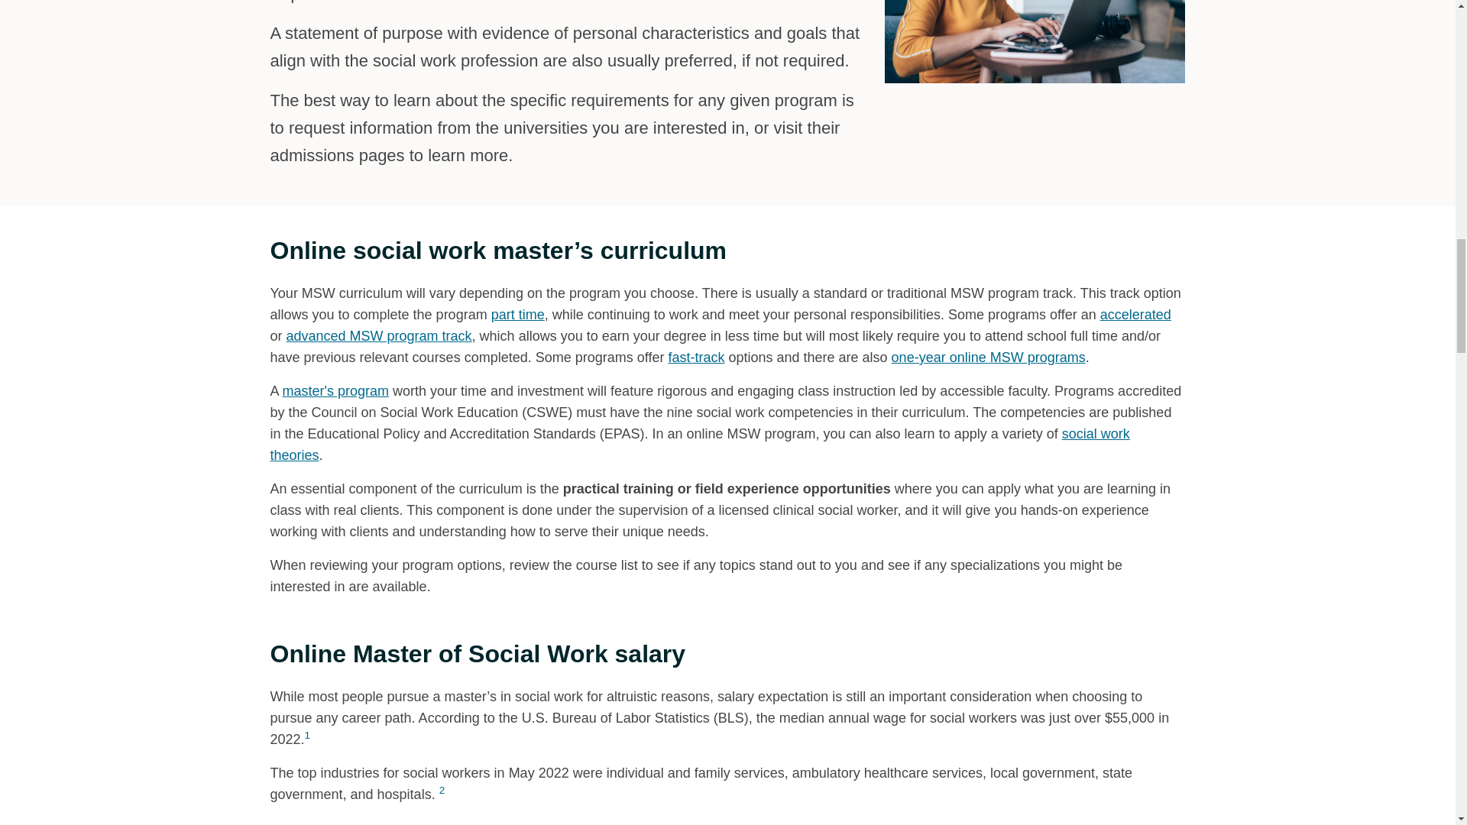 The width and height of the screenshot is (1467, 825). Describe the element at coordinates (695, 357) in the screenshot. I see `fast-track` at that location.